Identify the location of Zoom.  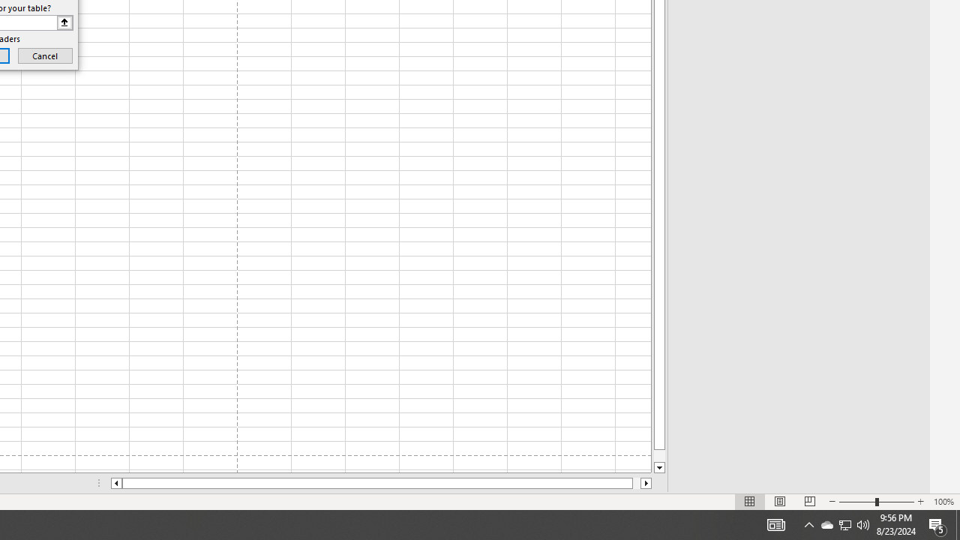
(876, 501).